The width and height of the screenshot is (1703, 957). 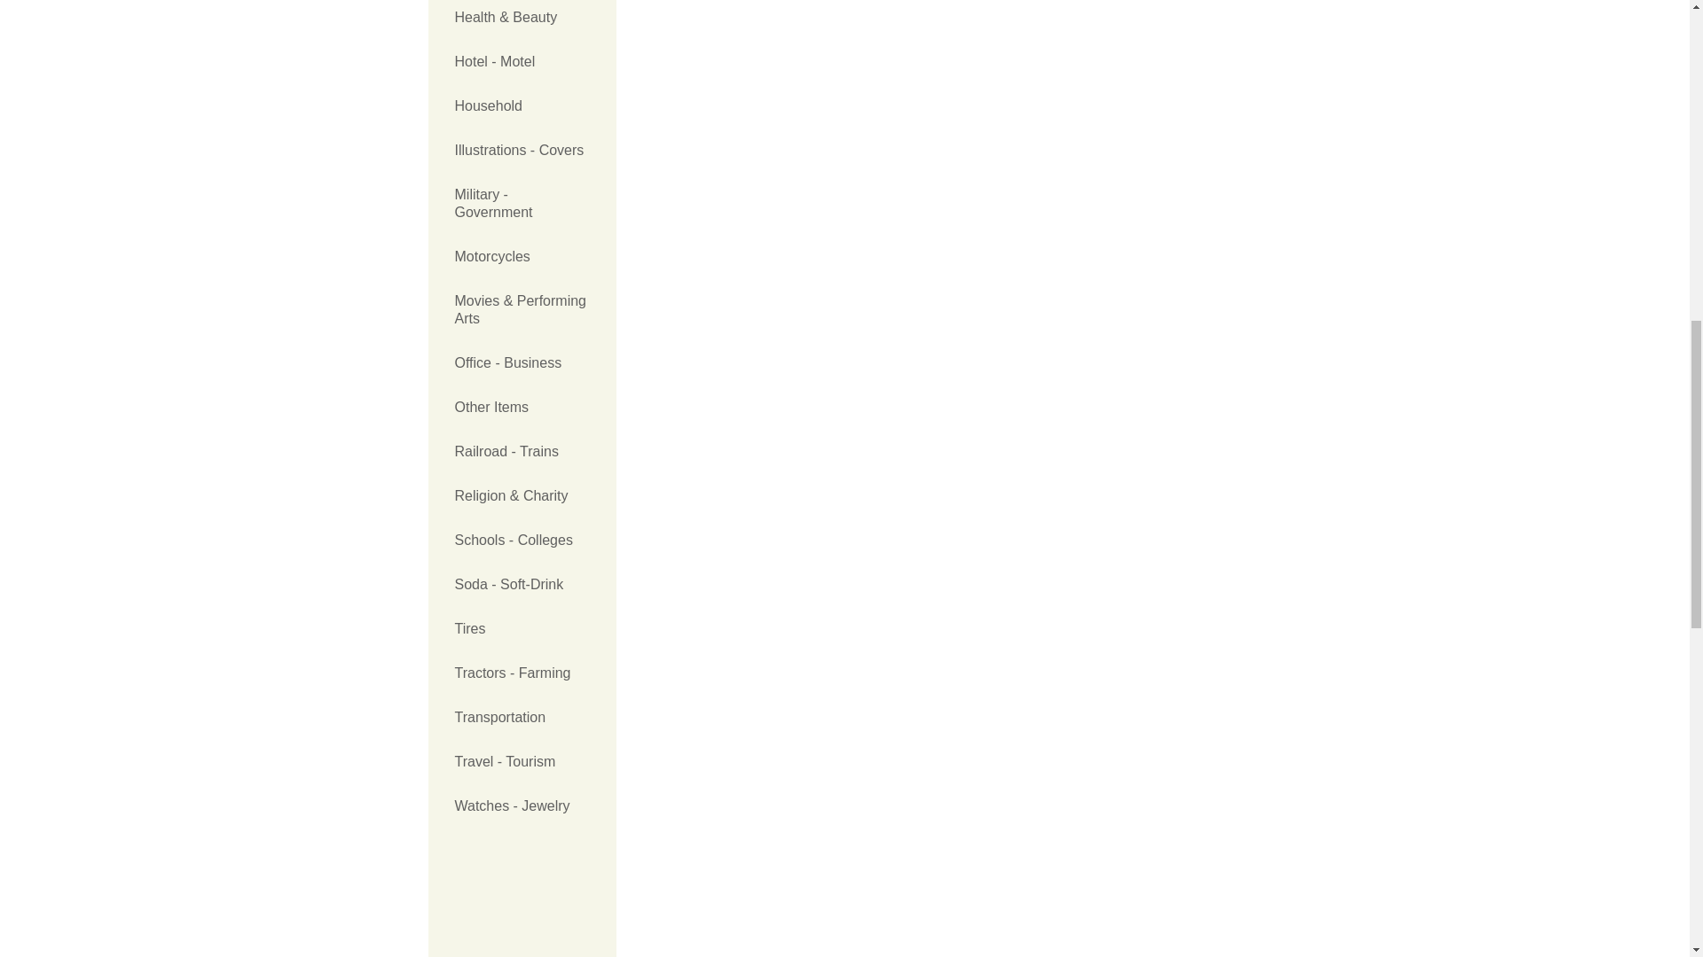 What do you see at coordinates (522, 204) in the screenshot?
I see `Military - Government` at bounding box center [522, 204].